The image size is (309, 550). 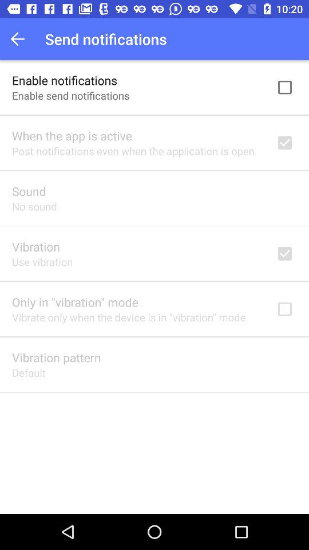 I want to click on swipe to the vibrate only when app, so click(x=129, y=317).